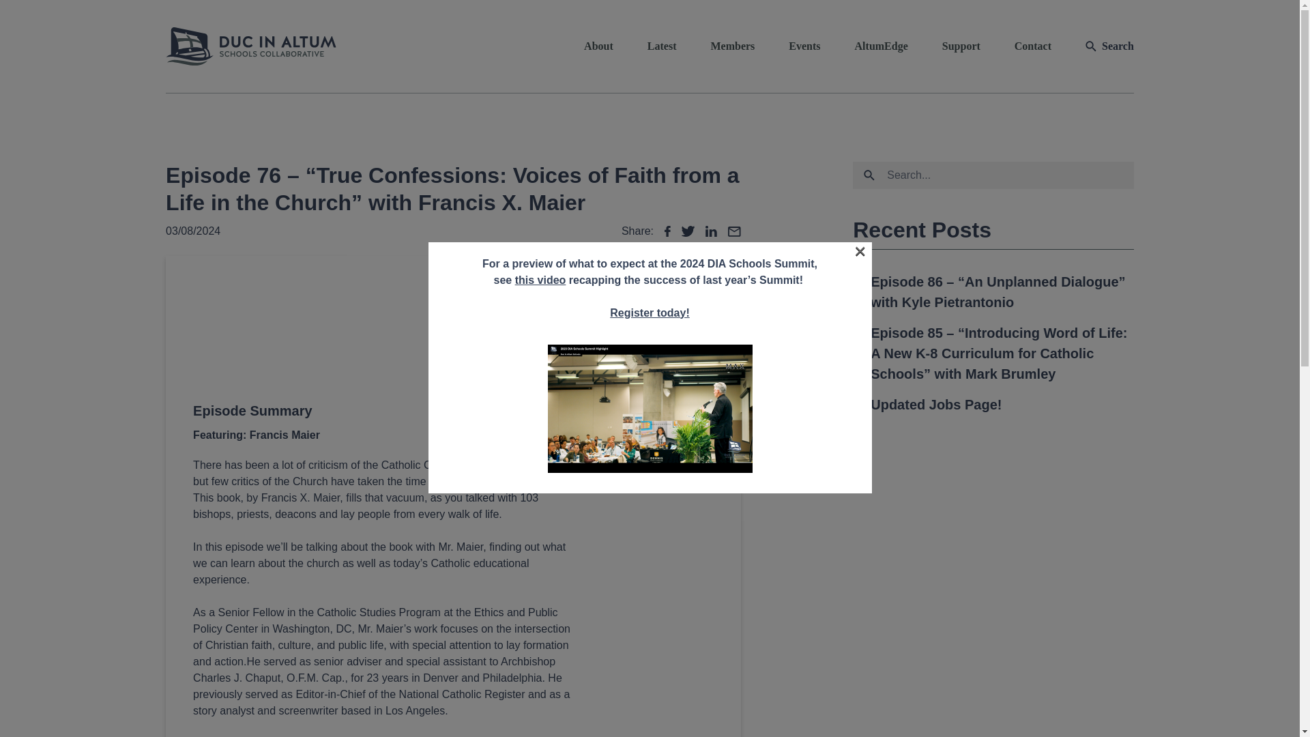  What do you see at coordinates (962, 79) in the screenshot?
I see `Search` at bounding box center [962, 79].